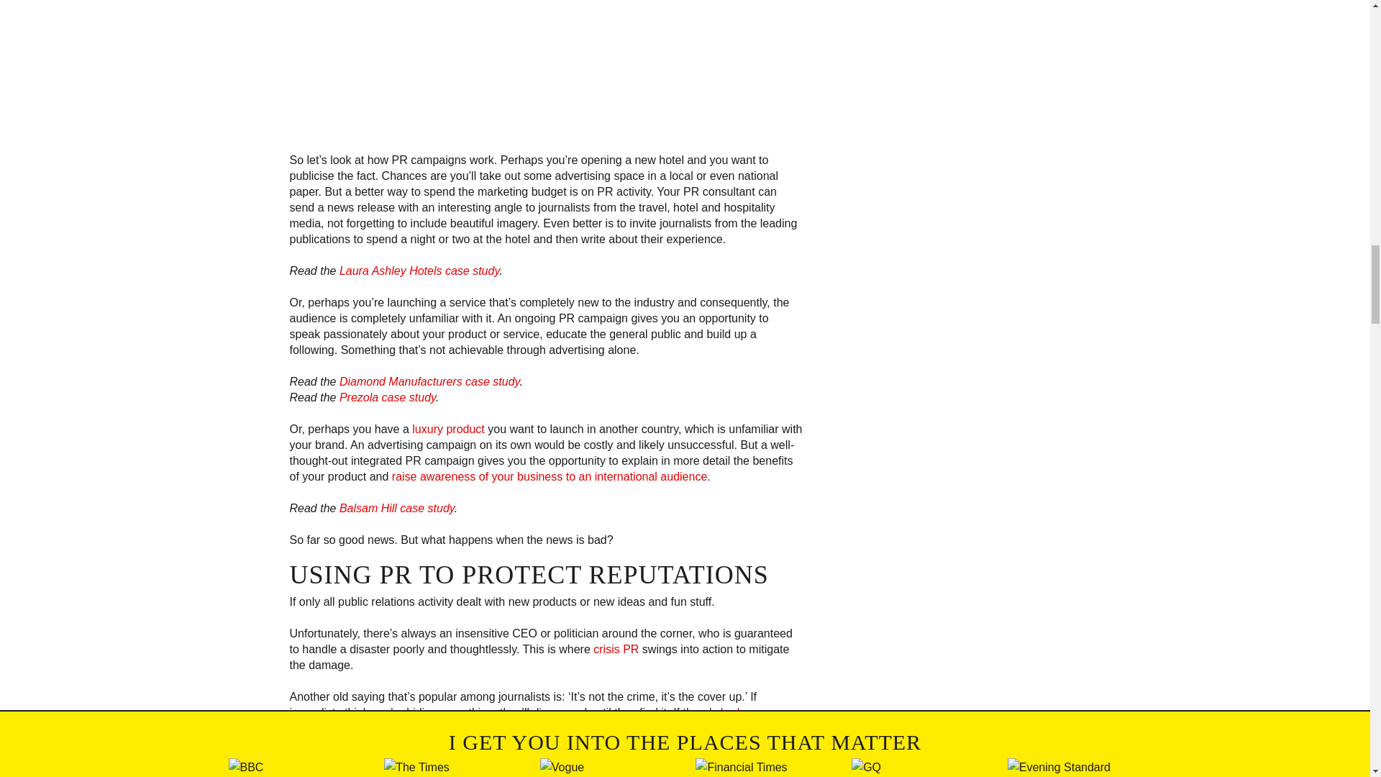 This screenshot has width=1381, height=777. What do you see at coordinates (429, 381) in the screenshot?
I see `Diamond Manufacturers case study` at bounding box center [429, 381].